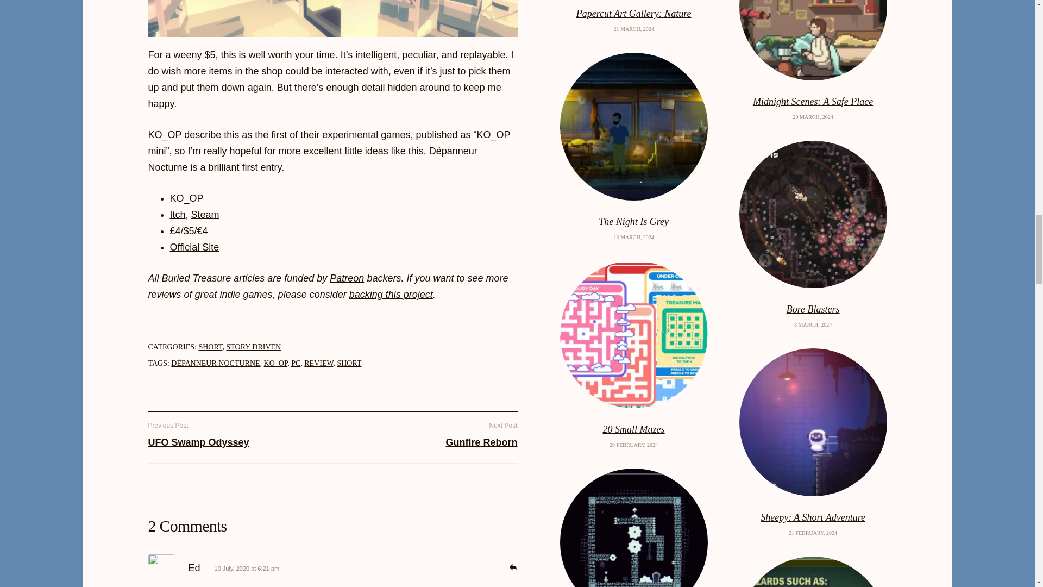  Describe the element at coordinates (349, 363) in the screenshot. I see `SHORT` at that location.